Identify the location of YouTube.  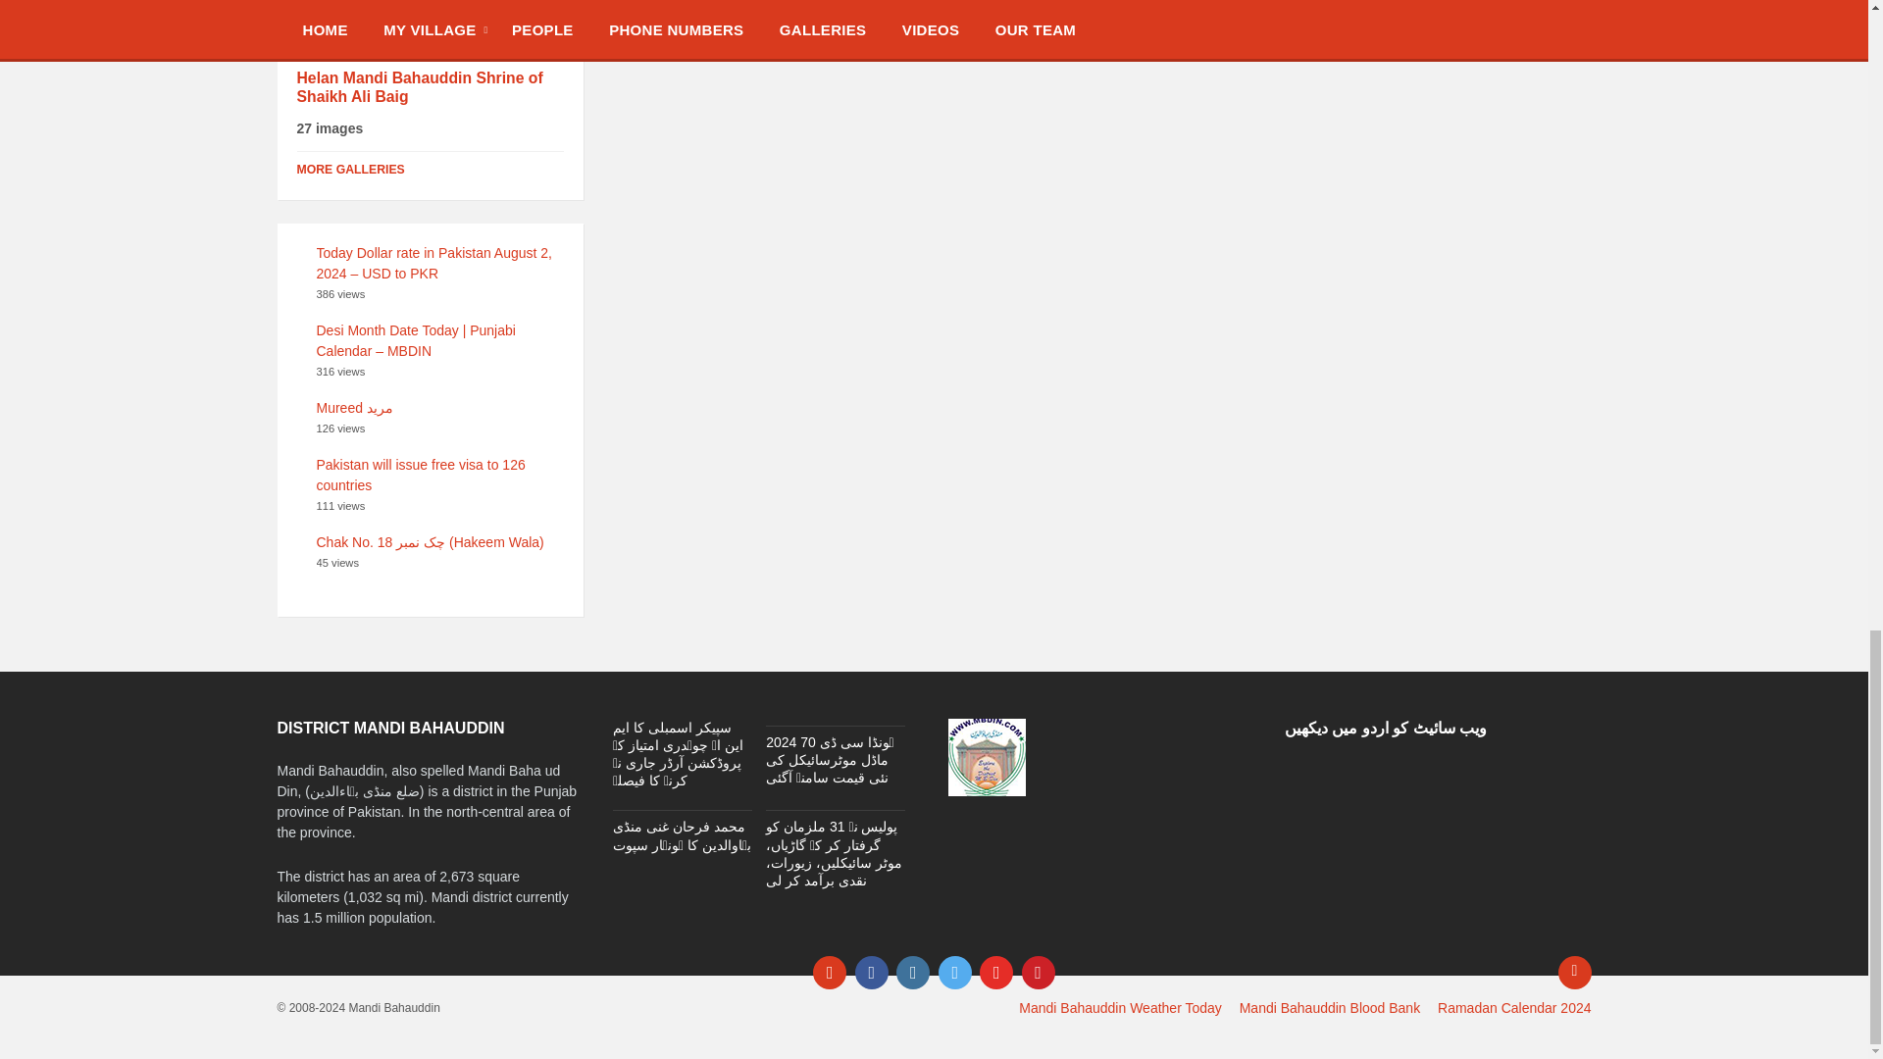
(995, 973).